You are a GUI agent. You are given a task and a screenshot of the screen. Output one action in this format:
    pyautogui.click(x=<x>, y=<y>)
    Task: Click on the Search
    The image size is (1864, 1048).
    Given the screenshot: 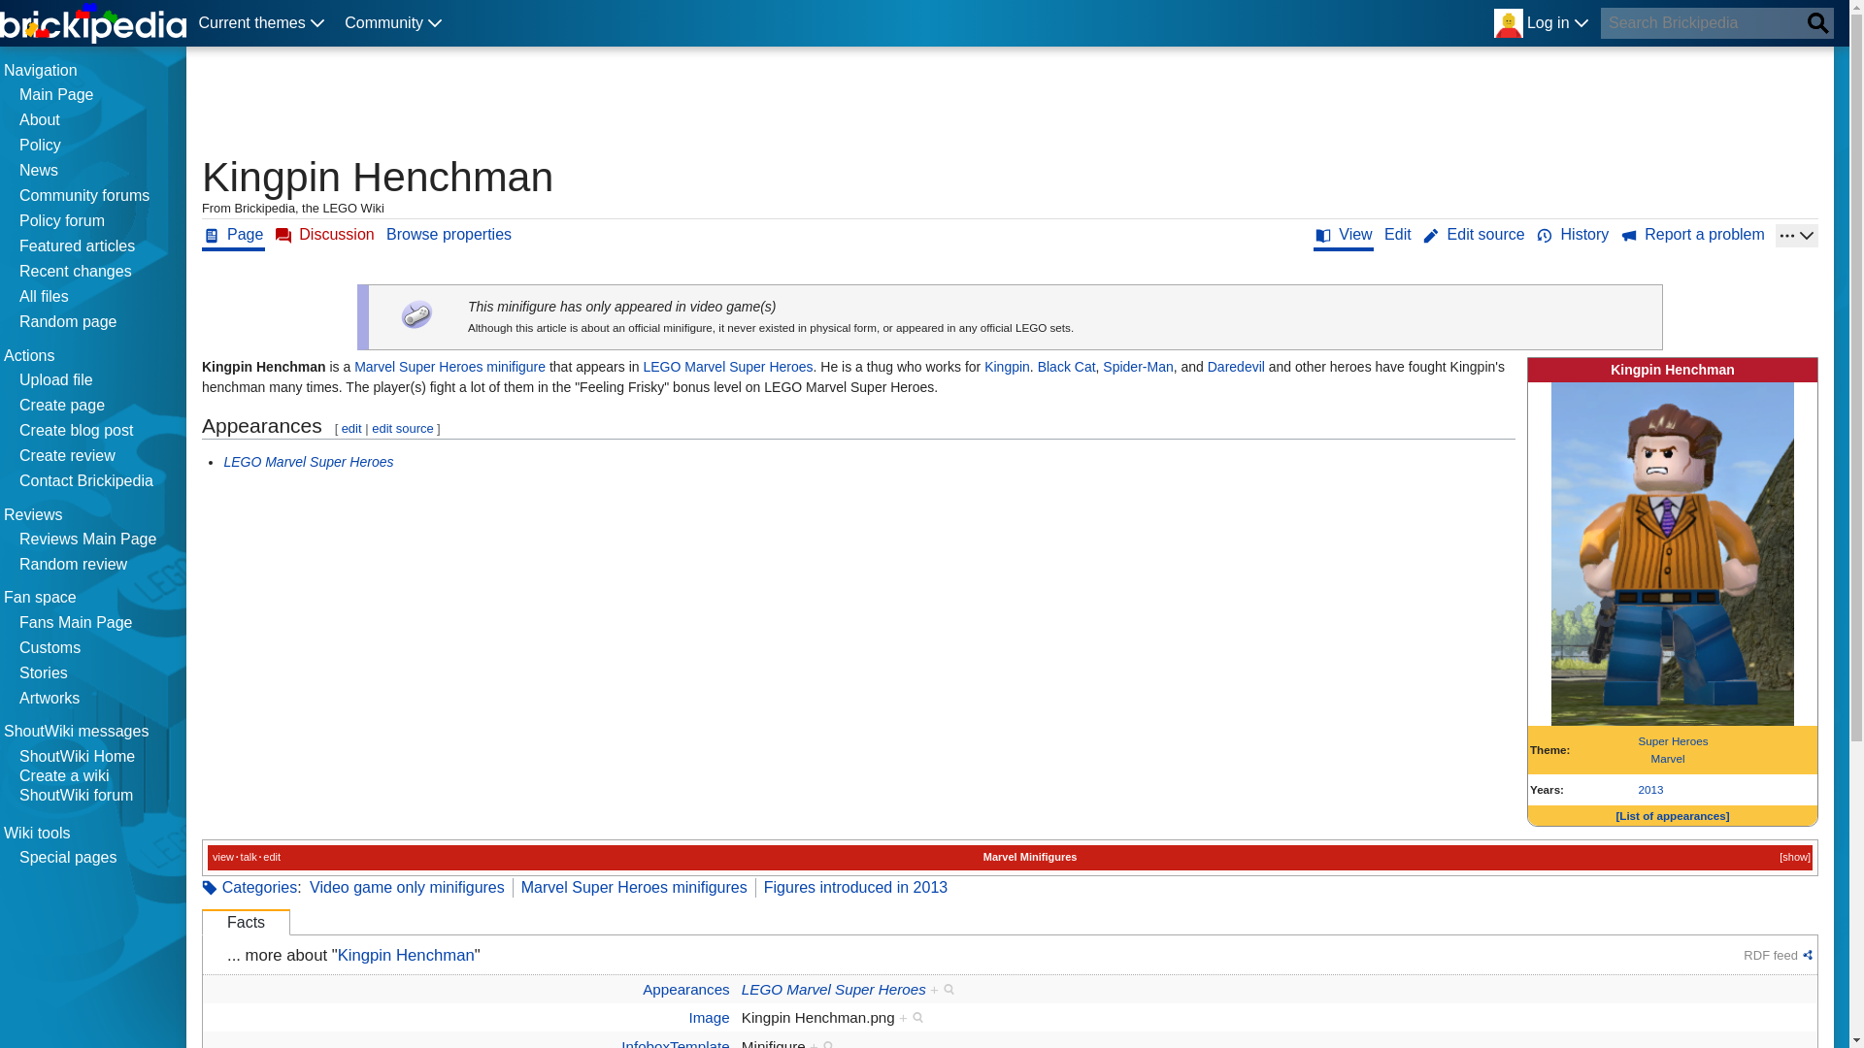 What is the action you would take?
    pyautogui.click(x=1817, y=22)
    